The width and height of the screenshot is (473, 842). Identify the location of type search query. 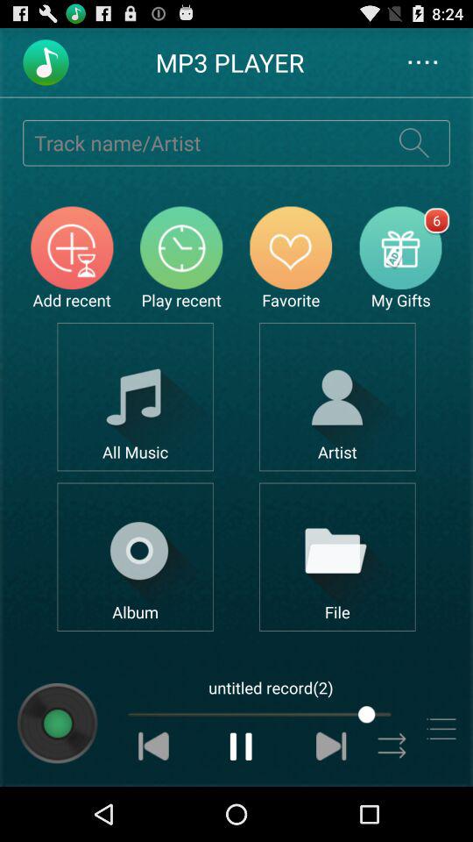
(201, 142).